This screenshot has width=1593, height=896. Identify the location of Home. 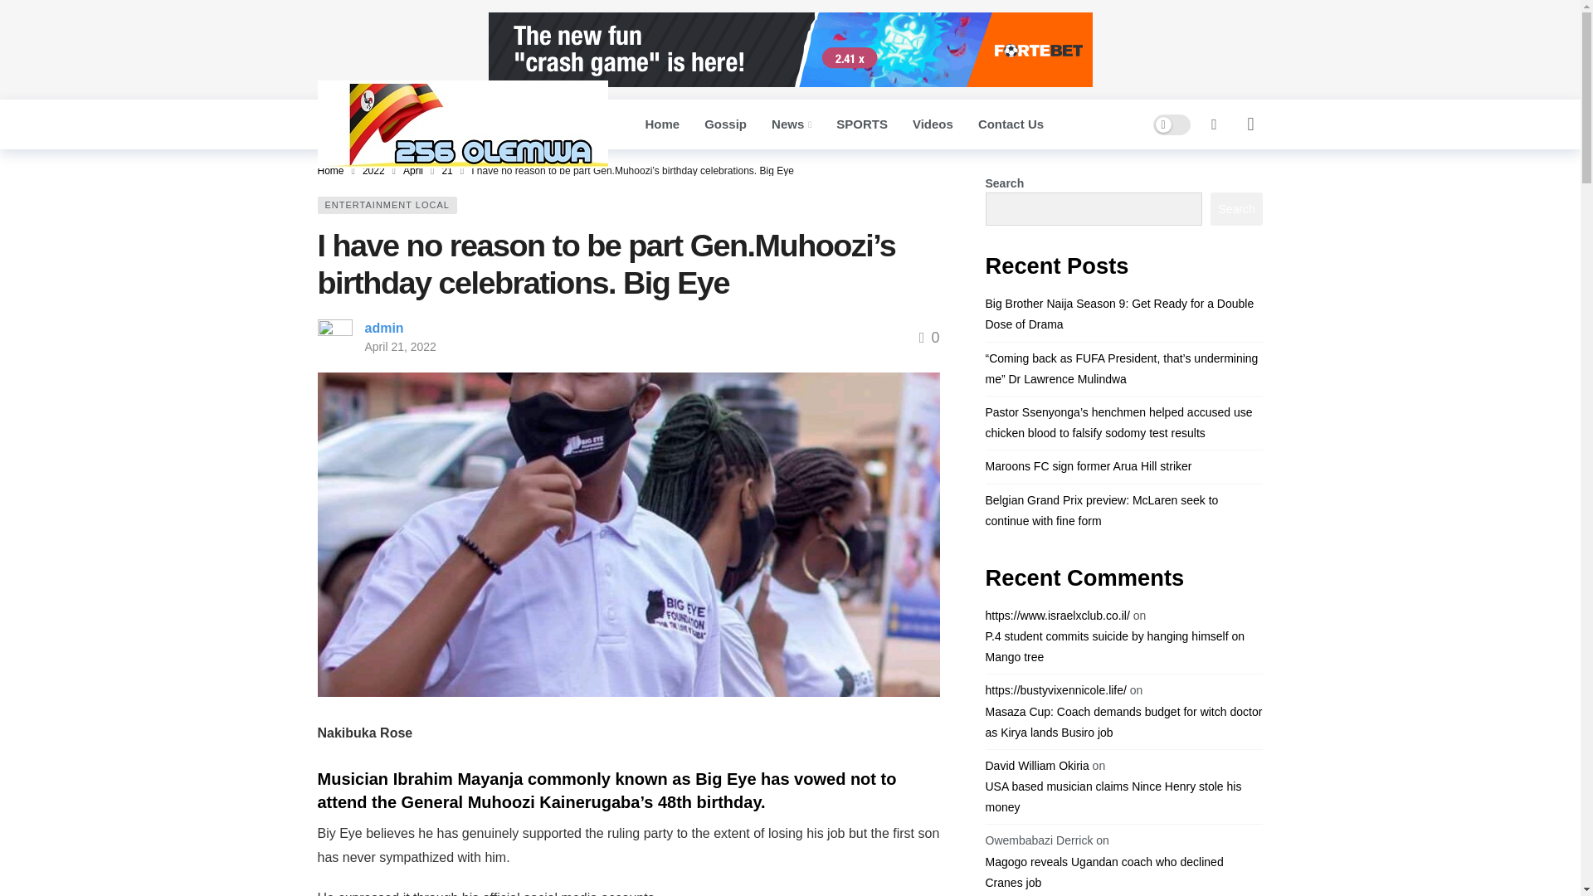
(662, 124).